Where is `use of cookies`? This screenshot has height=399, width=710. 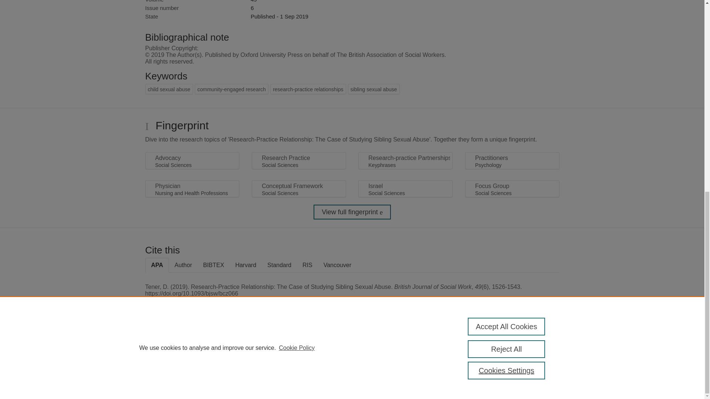
use of cookies is located at coordinates (388, 370).